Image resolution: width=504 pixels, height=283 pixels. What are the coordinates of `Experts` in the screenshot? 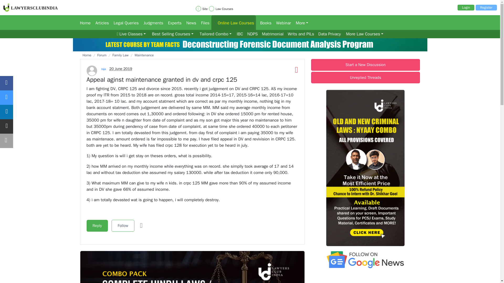 It's located at (173, 23).